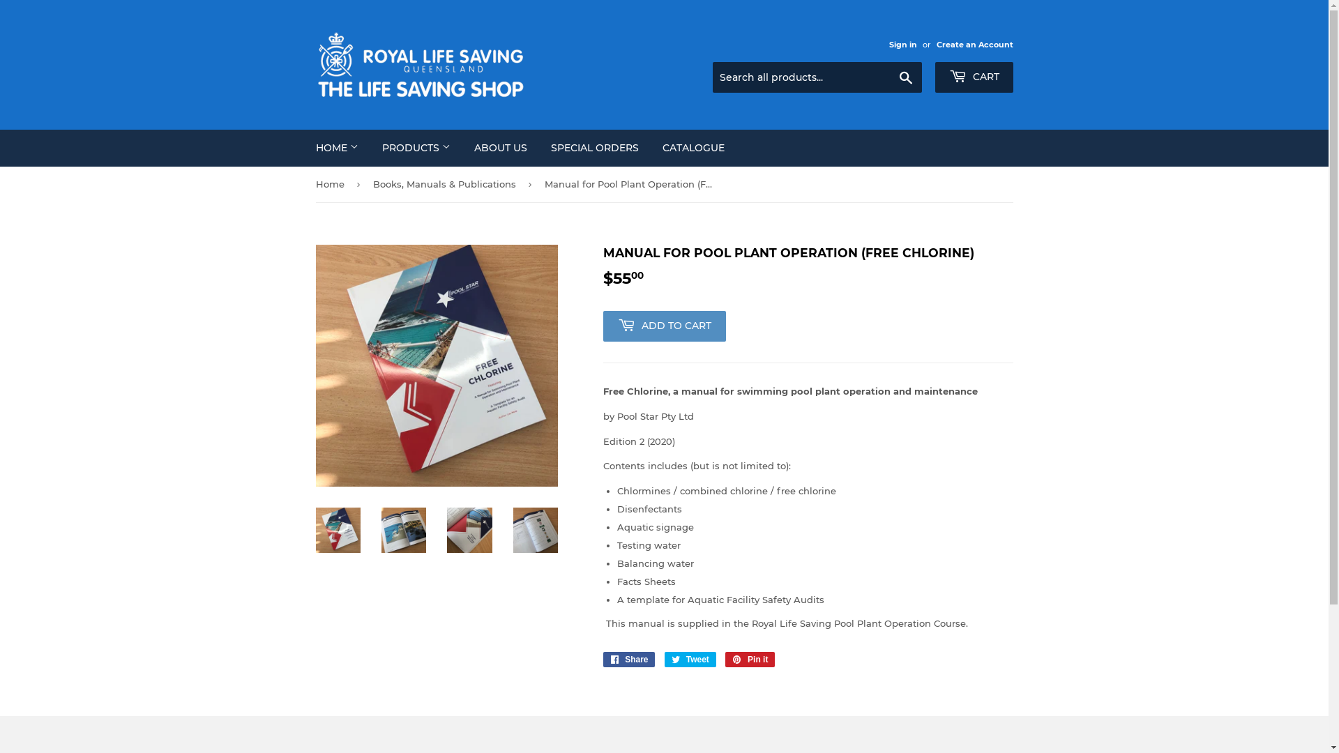  I want to click on Books, Manuals & Publications, so click(446, 184).